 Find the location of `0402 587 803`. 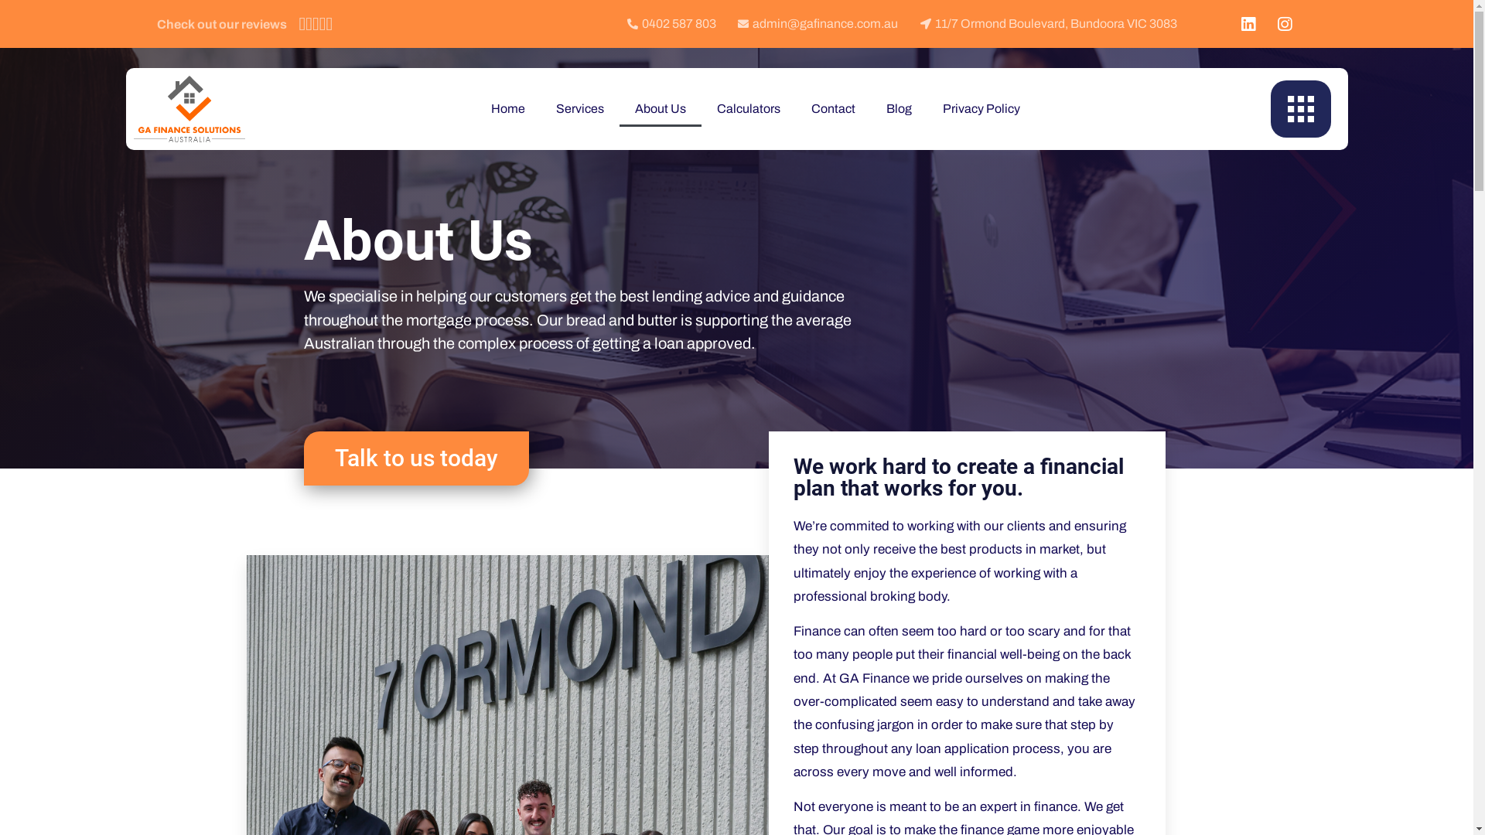

0402 587 803 is located at coordinates (670, 24).